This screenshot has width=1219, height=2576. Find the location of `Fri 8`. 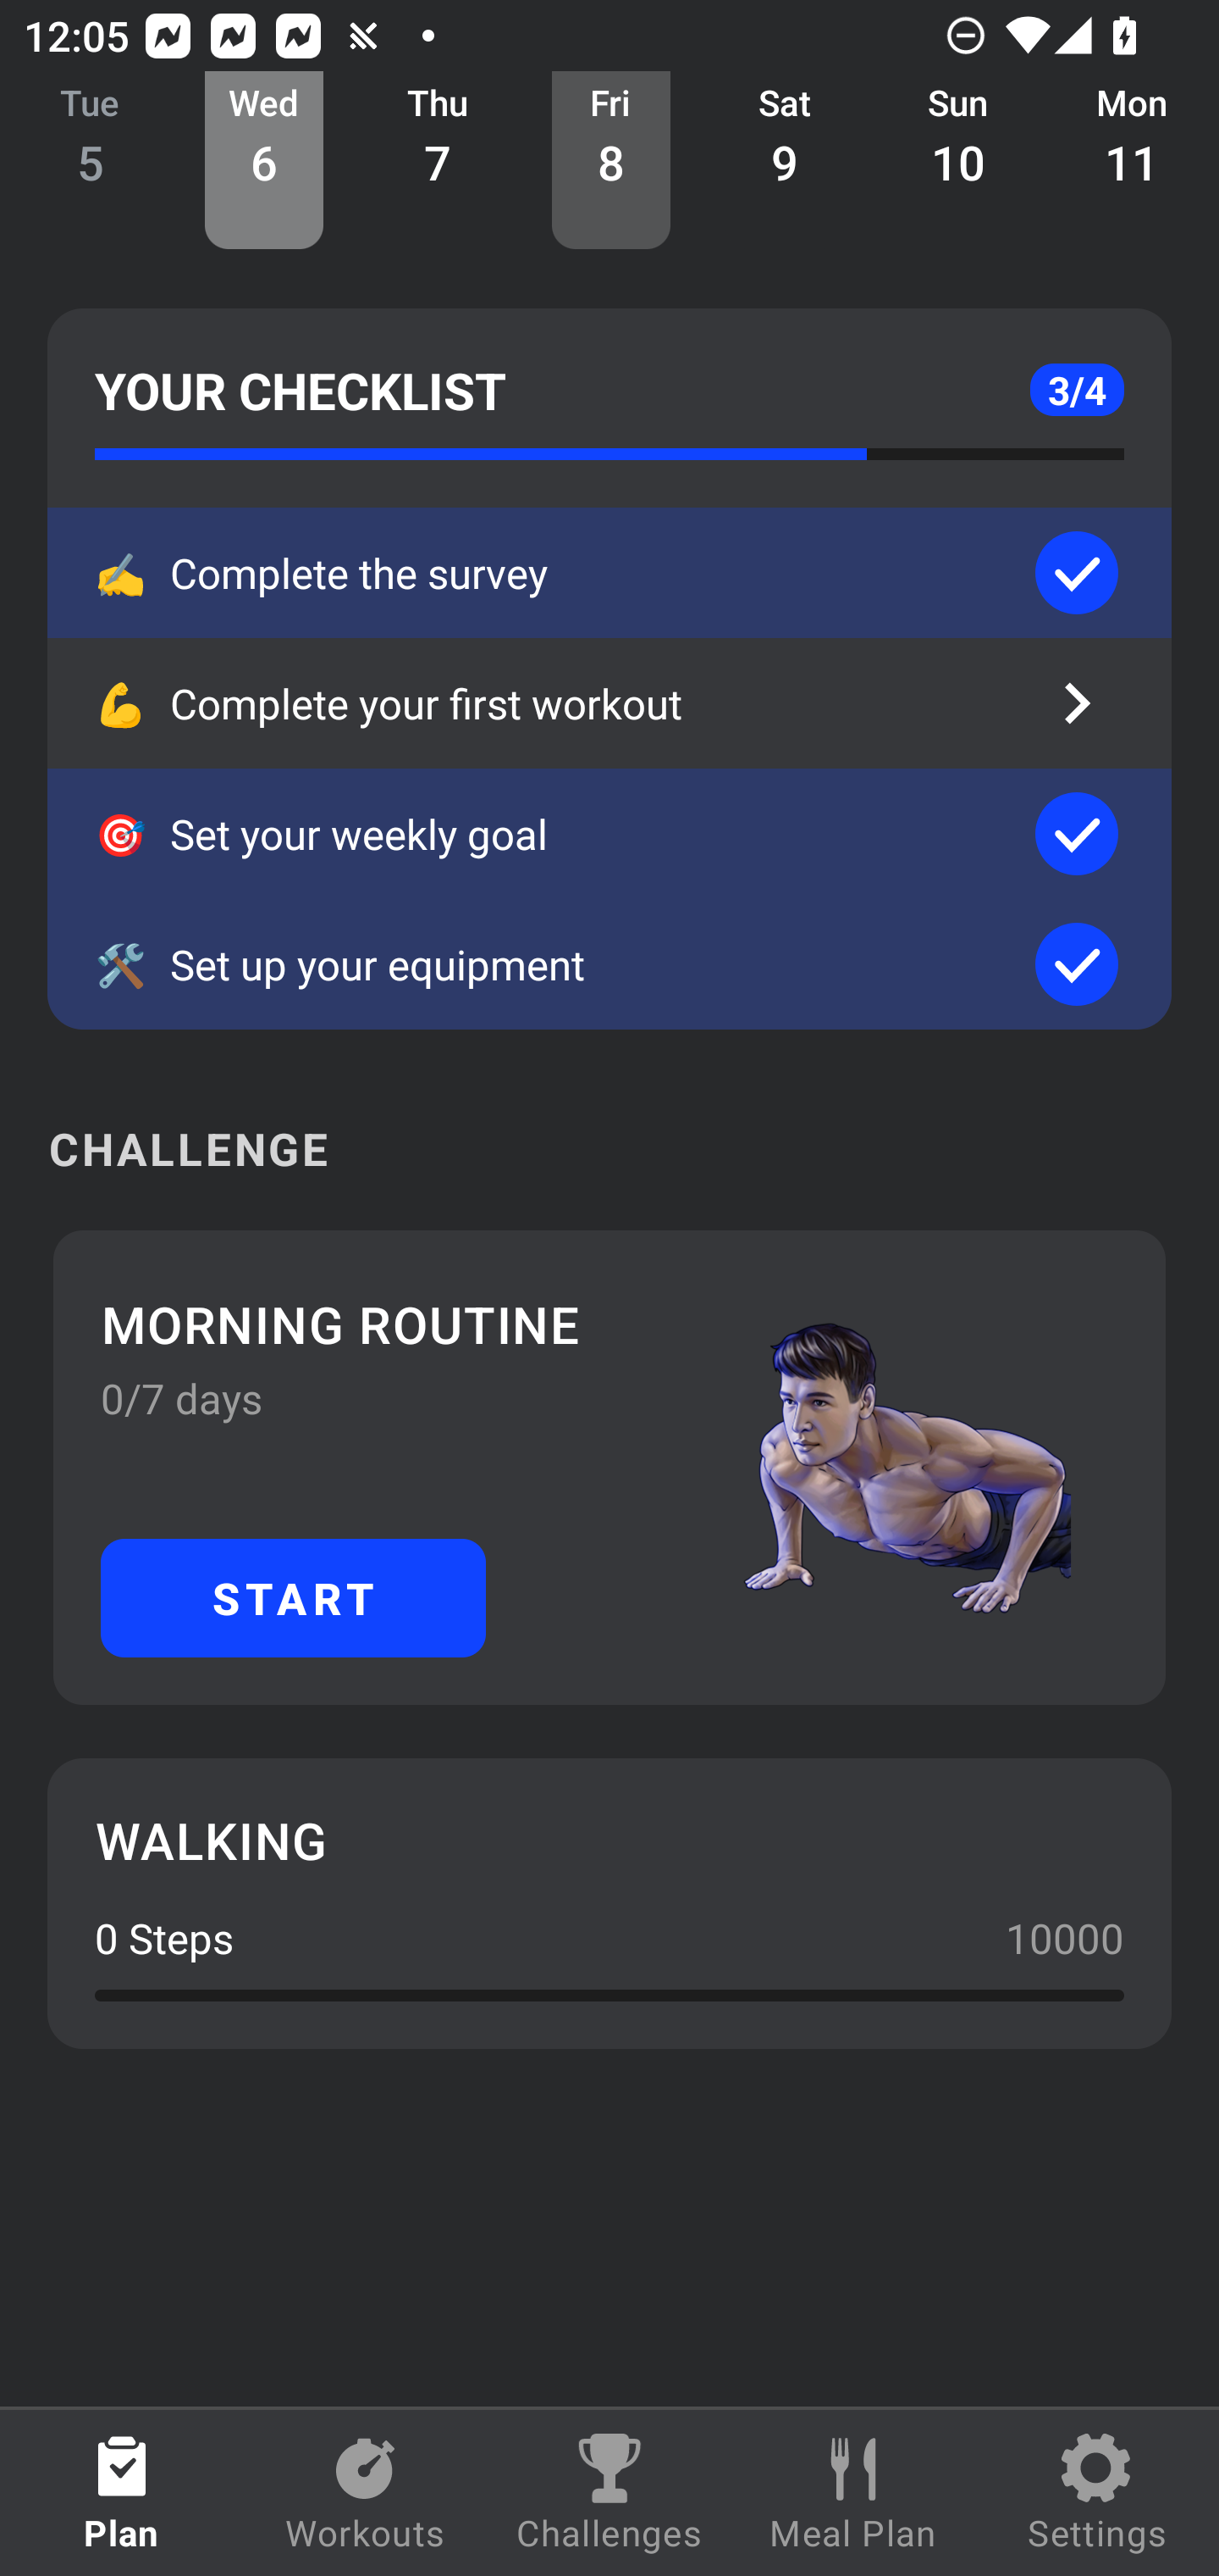

Fri 8 is located at coordinates (611, 161).